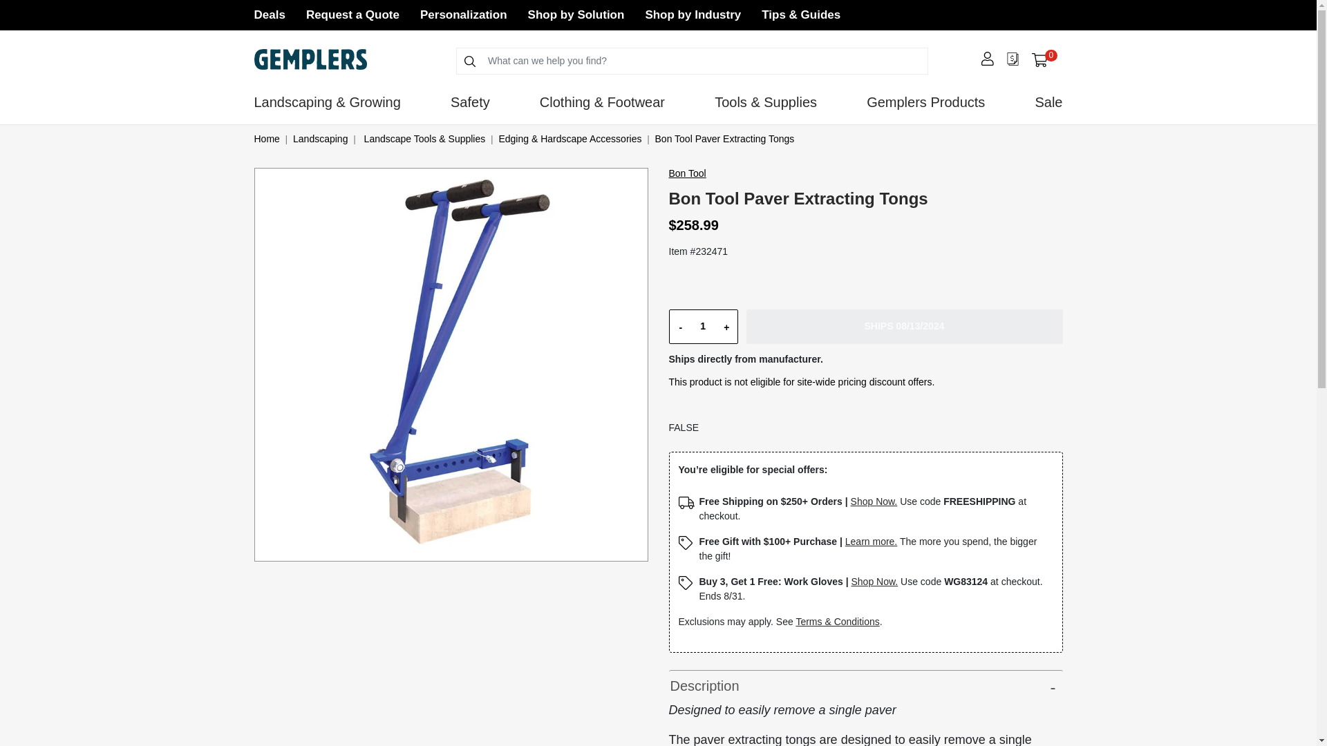  Describe the element at coordinates (702, 326) in the screenshot. I see `1` at that location.